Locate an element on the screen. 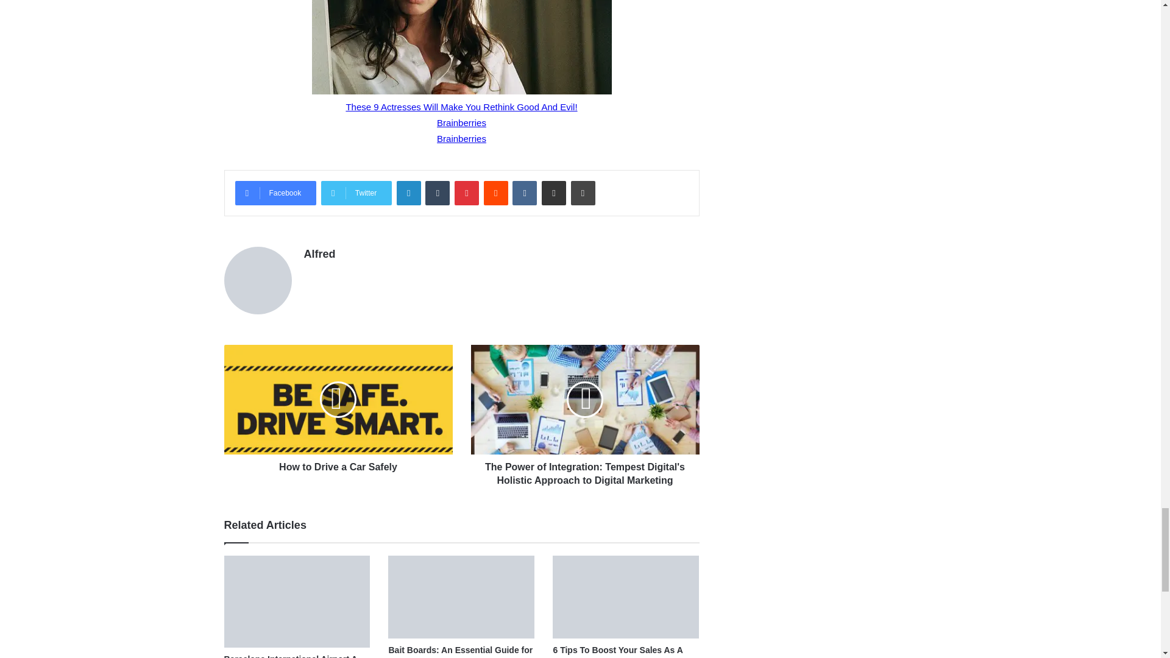 This screenshot has height=658, width=1170. LinkedIn is located at coordinates (408, 193).